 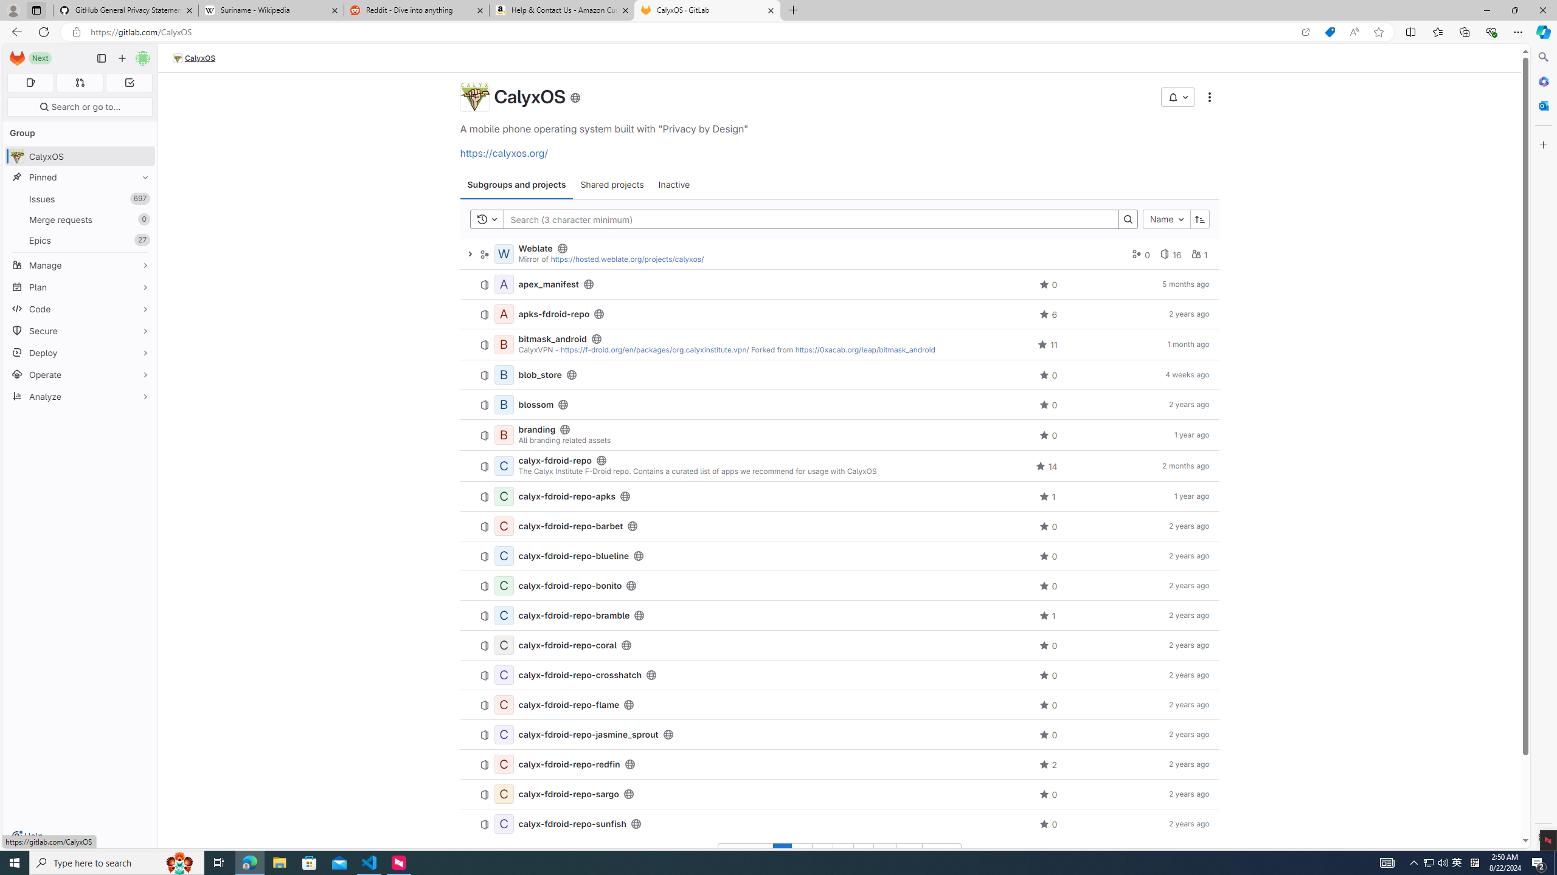 I want to click on Merge requests0, so click(x=80, y=219).